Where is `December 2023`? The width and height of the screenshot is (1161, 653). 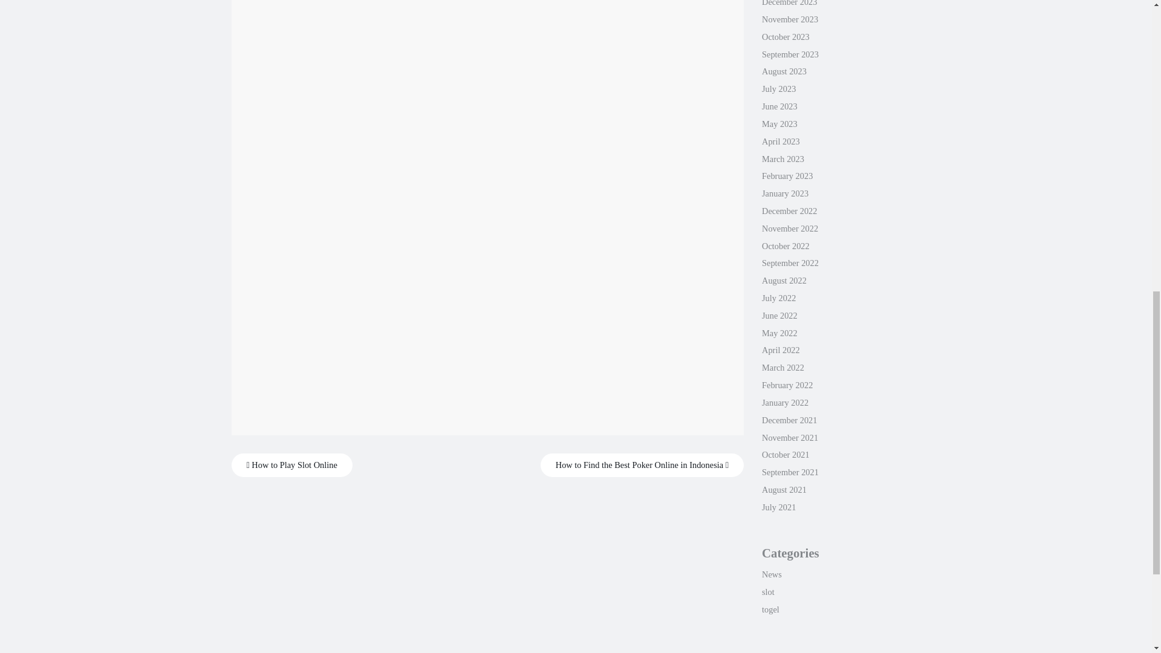 December 2023 is located at coordinates (789, 3).